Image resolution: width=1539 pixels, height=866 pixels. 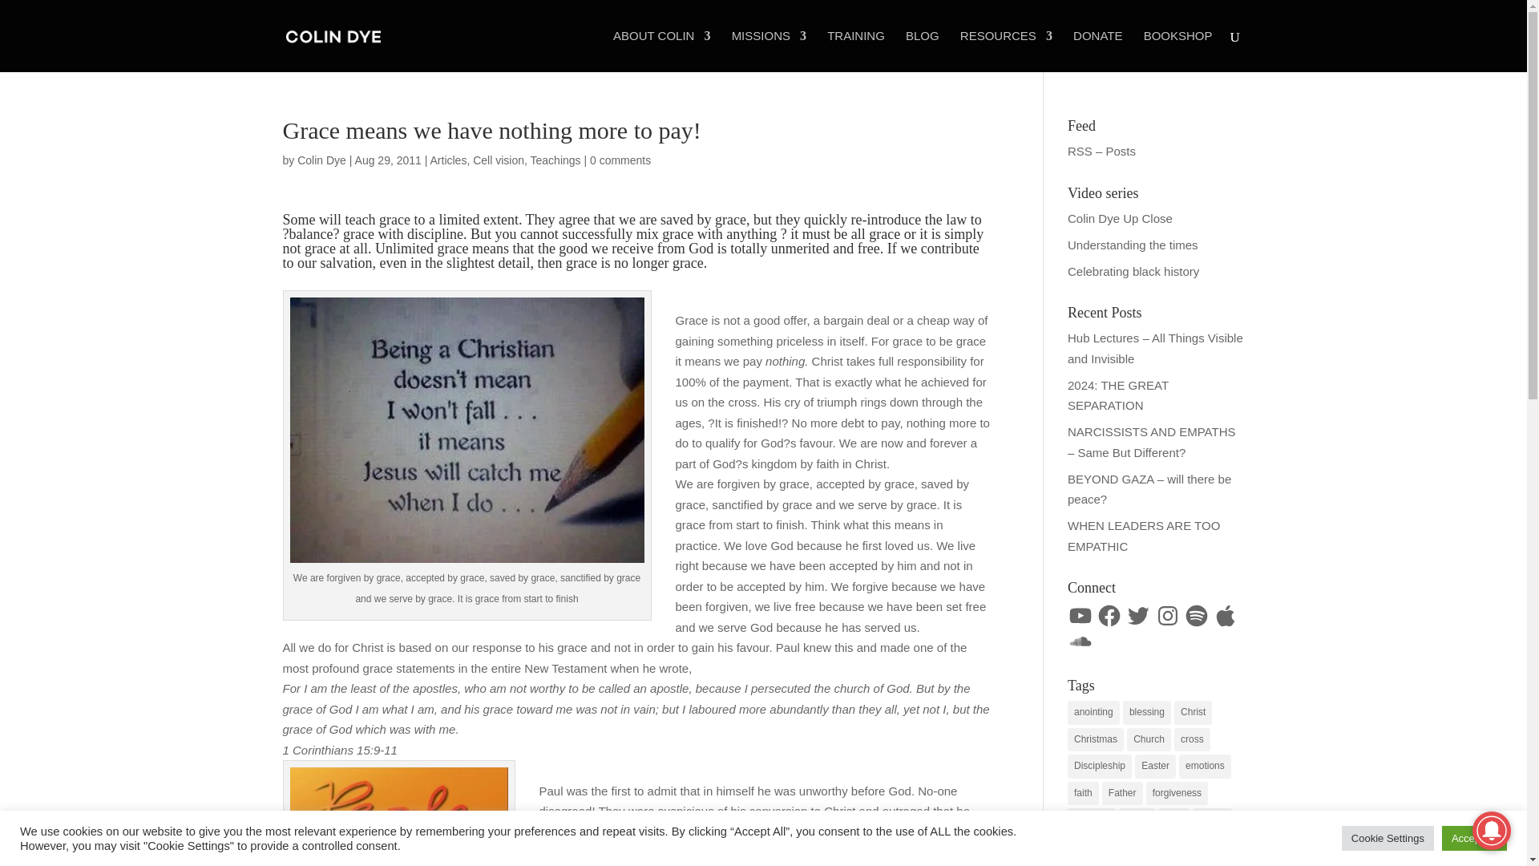 I want to click on DONATE, so click(x=1097, y=51).